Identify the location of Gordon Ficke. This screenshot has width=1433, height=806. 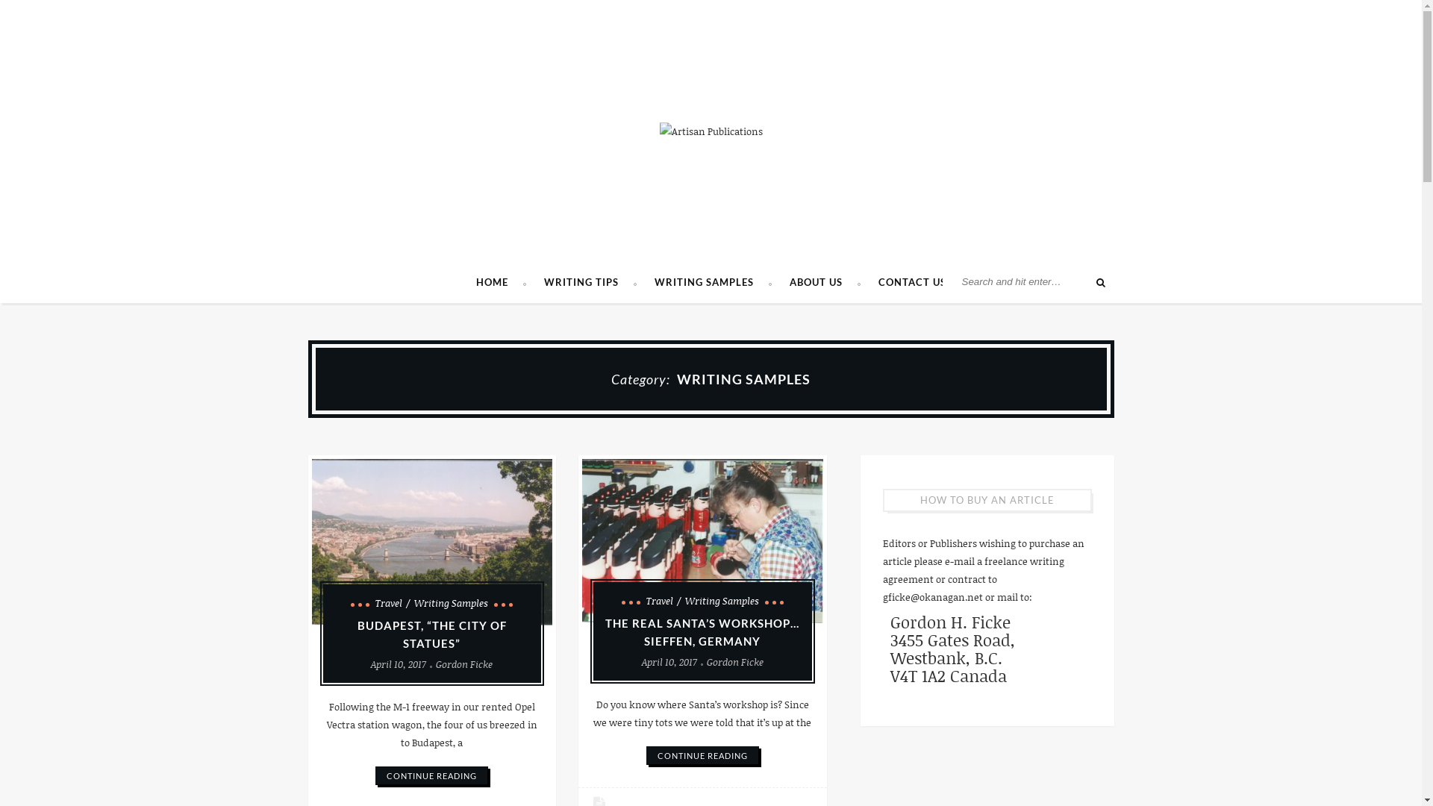
(735, 662).